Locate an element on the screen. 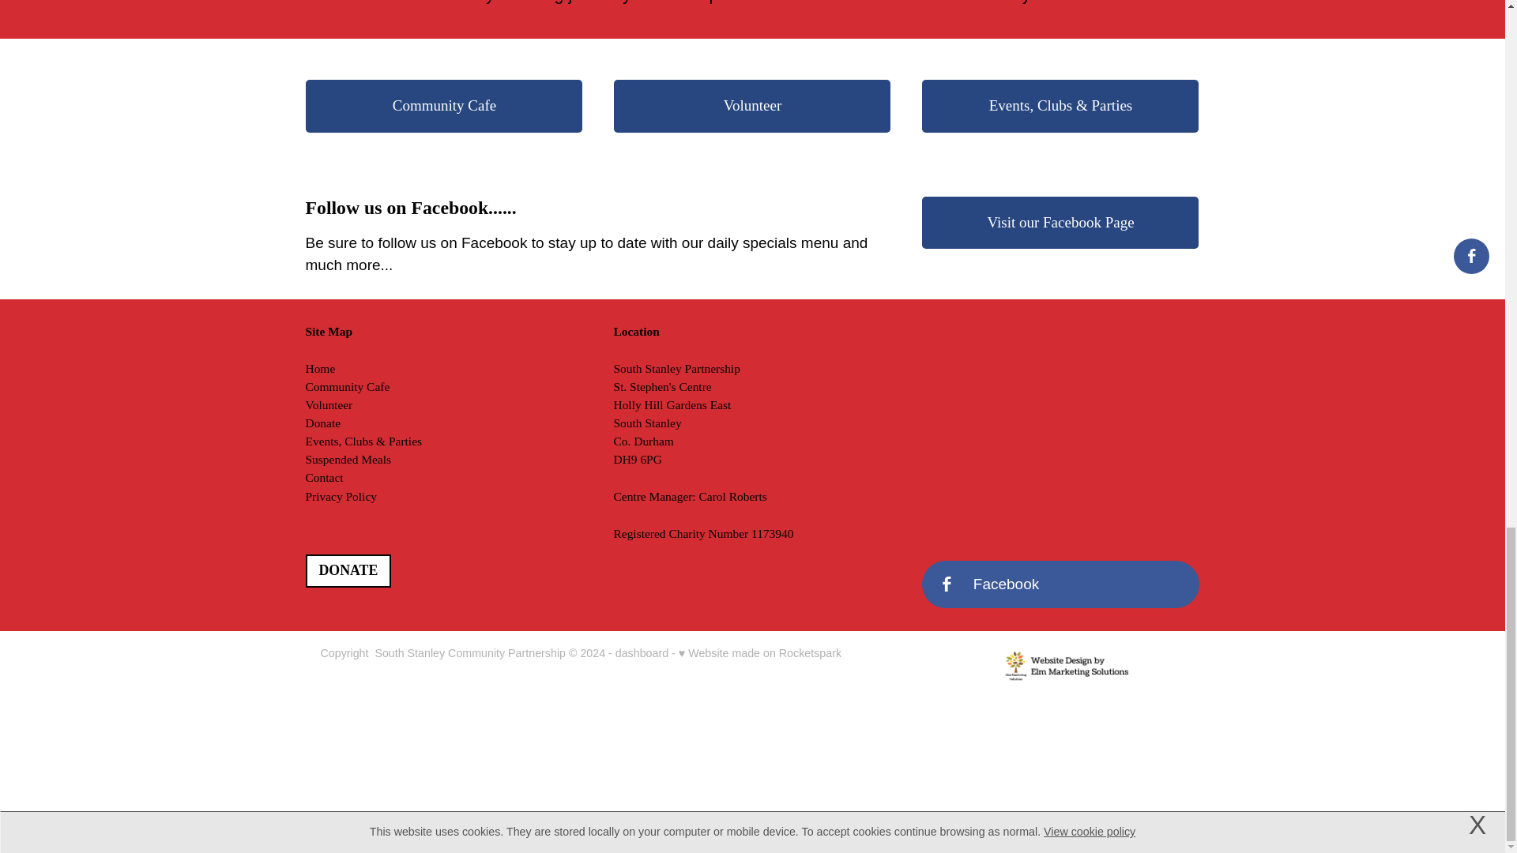 The image size is (1517, 853). Contact is located at coordinates (323, 477).